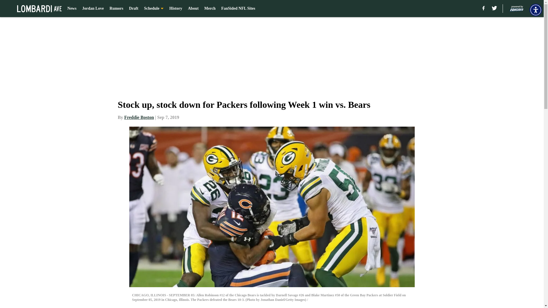  Describe the element at coordinates (210, 9) in the screenshot. I see `Merch` at that location.